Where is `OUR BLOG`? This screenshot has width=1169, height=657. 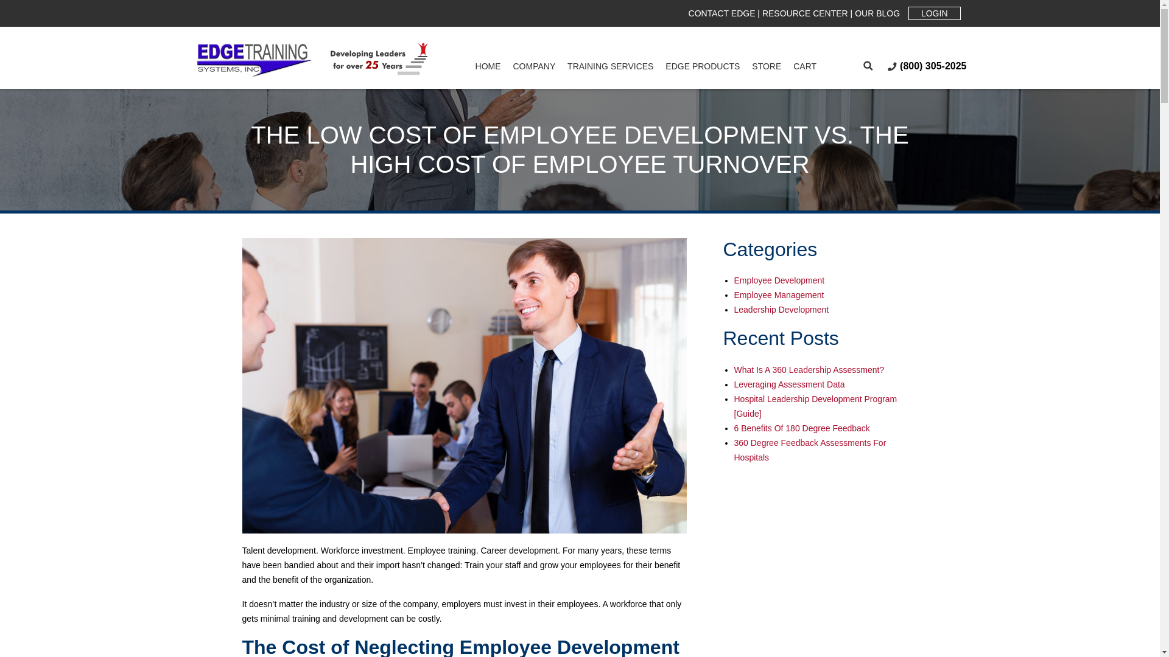
OUR BLOG is located at coordinates (877, 13).